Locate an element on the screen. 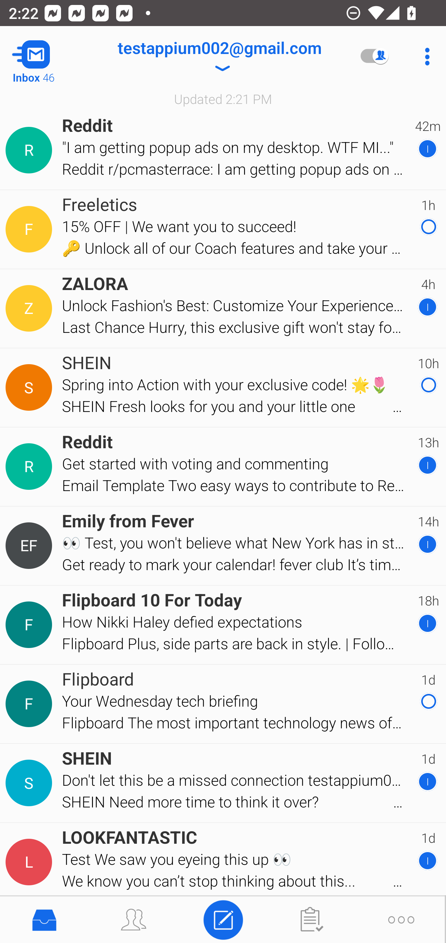  Contact Details is located at coordinates (30, 150).